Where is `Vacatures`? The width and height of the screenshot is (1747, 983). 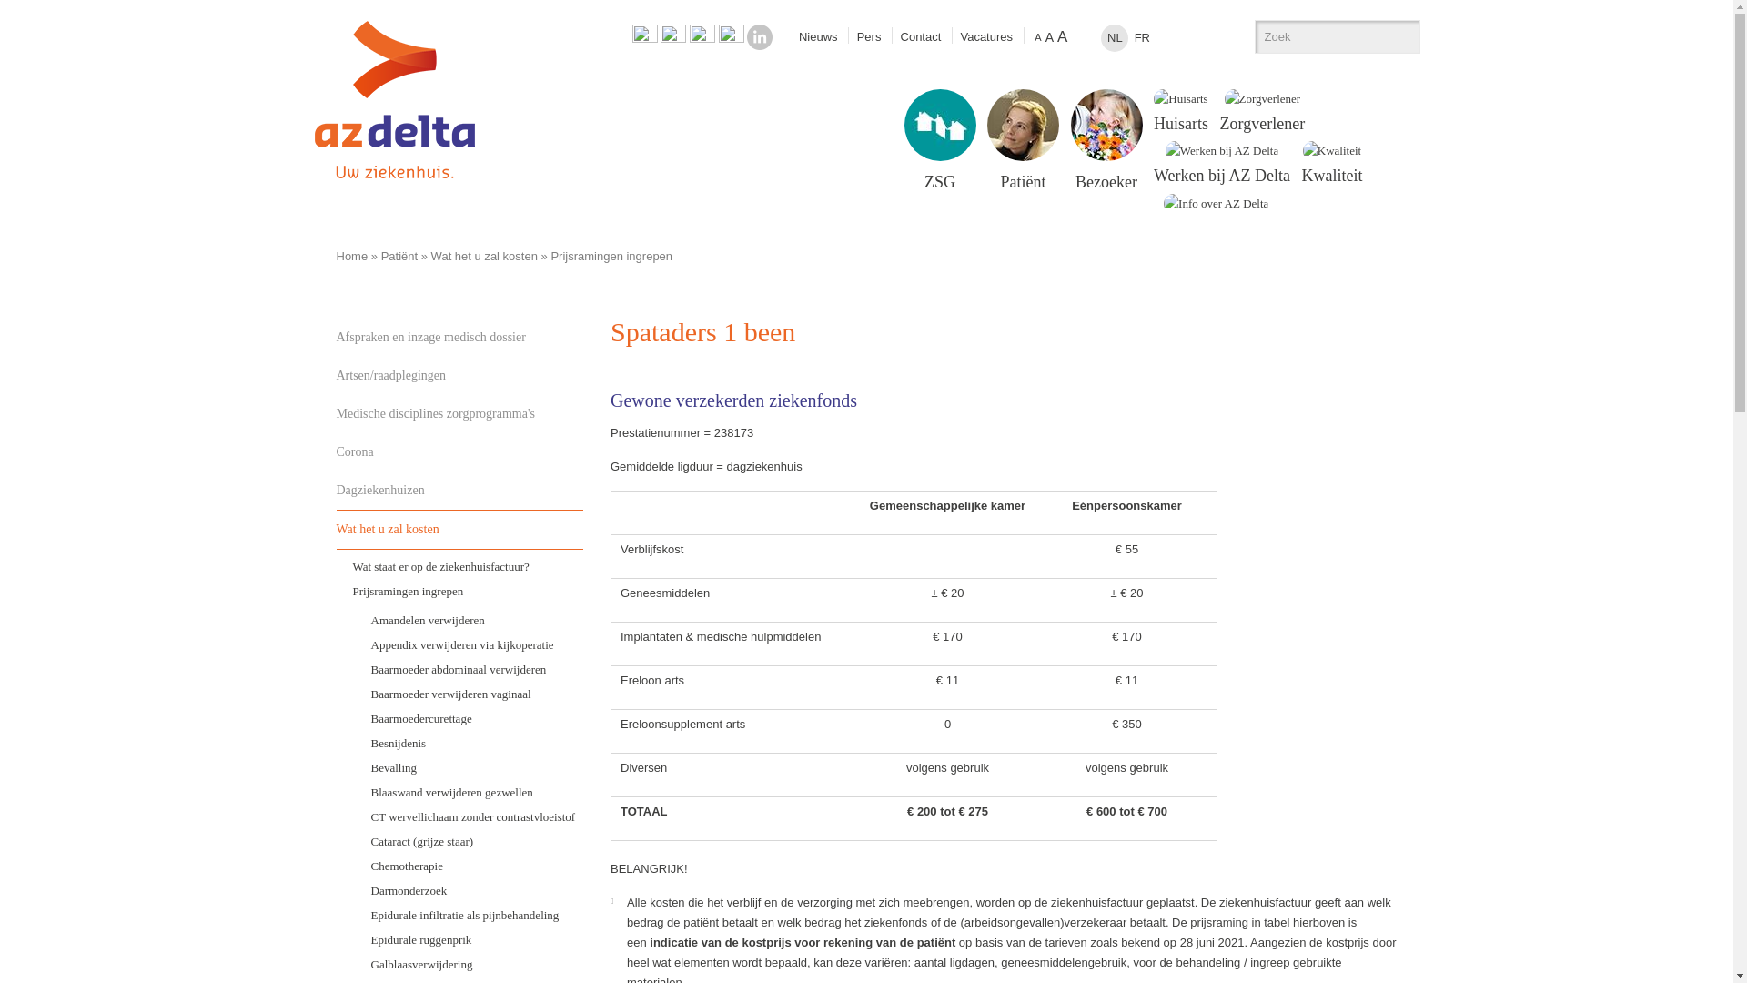
Vacatures is located at coordinates (986, 36).